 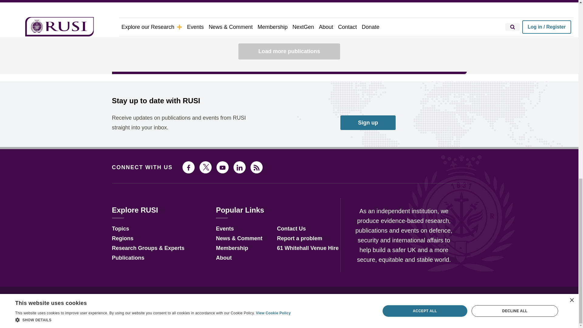 What do you see at coordinates (225, 229) in the screenshot?
I see `Events` at bounding box center [225, 229].